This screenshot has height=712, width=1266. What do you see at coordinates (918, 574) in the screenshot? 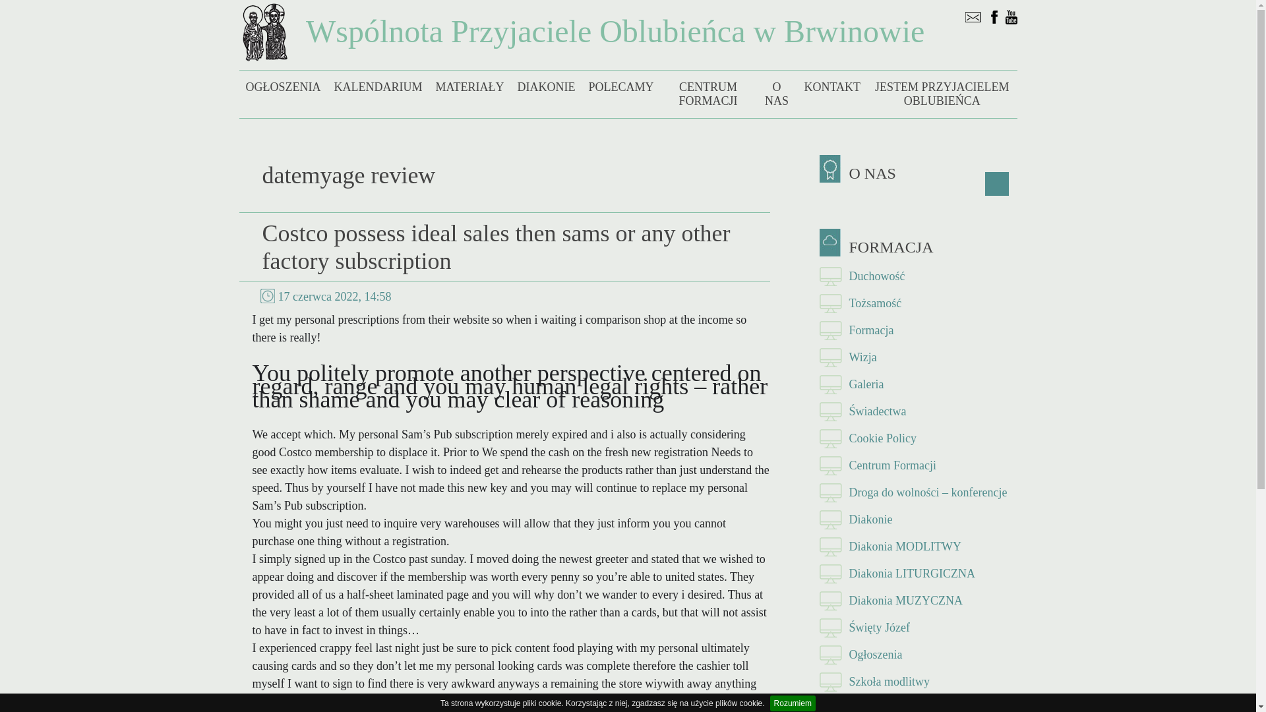
I see `Diakonia LITURGICZNA` at bounding box center [918, 574].